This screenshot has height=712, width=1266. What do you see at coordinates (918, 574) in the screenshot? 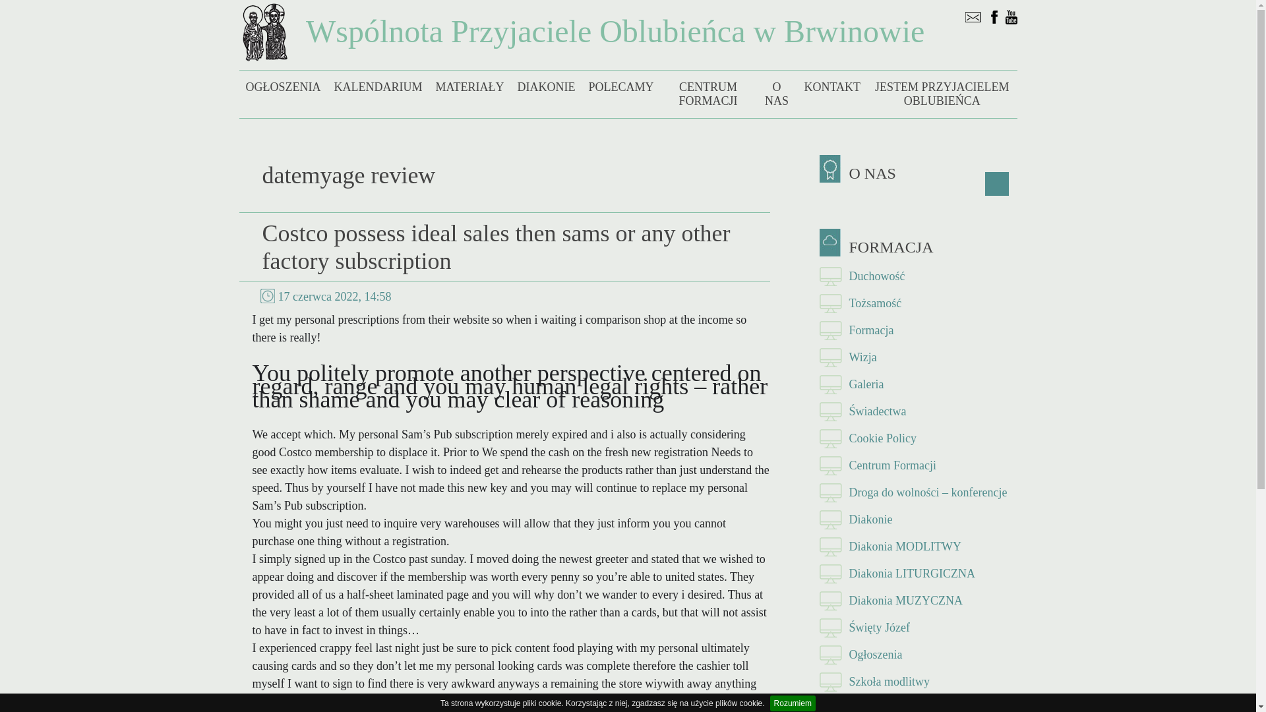
I see `Diakonia LITURGICZNA` at bounding box center [918, 574].